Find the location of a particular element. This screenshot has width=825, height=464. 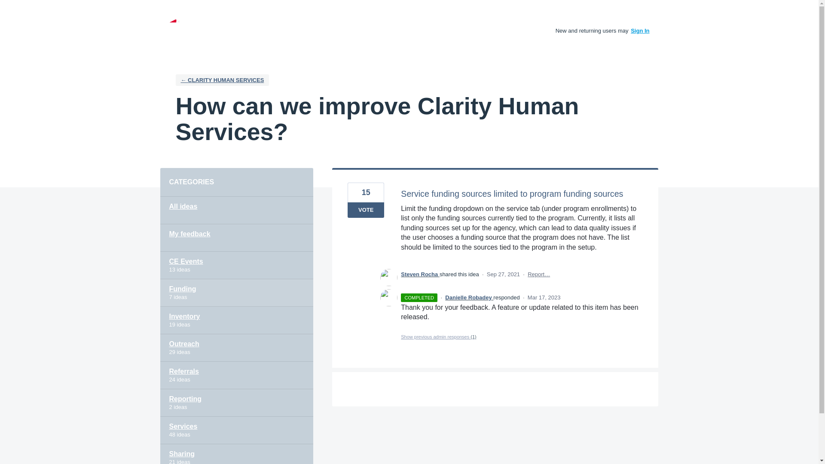

Danielle Robadey is located at coordinates (469, 297).